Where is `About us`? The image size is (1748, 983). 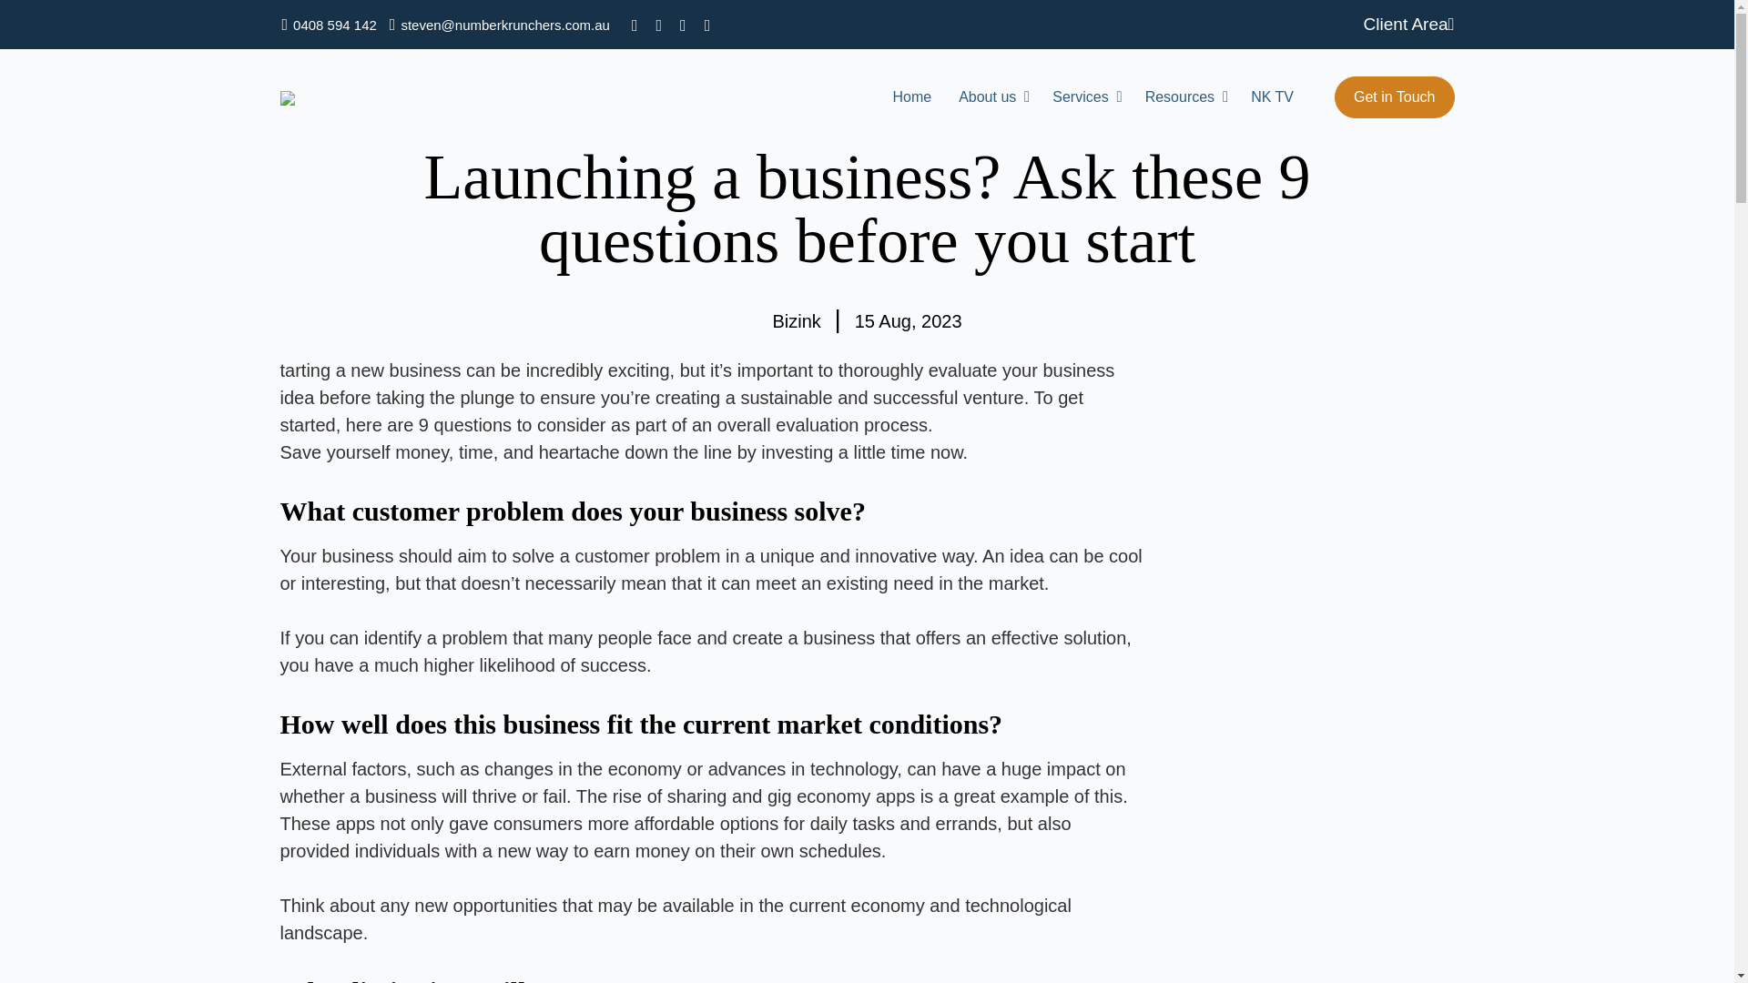
About us is located at coordinates (987, 96).